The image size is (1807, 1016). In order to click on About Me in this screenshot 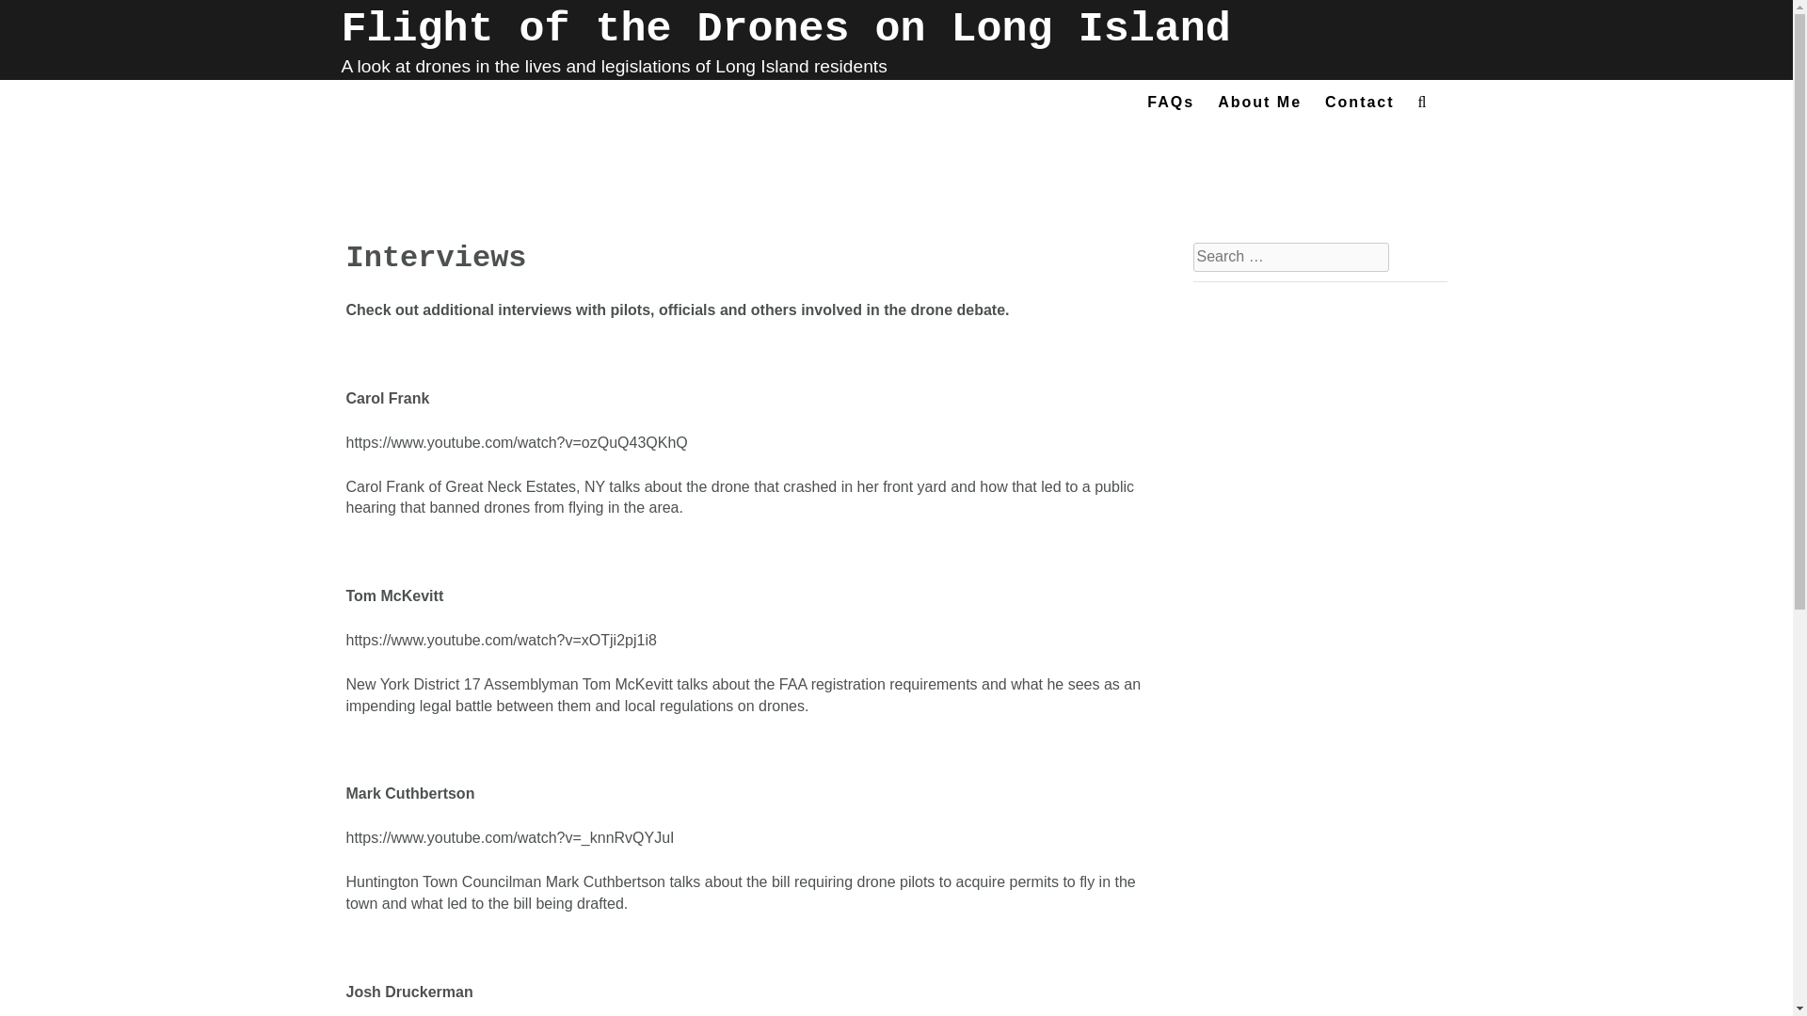, I will do `click(1259, 106)`.